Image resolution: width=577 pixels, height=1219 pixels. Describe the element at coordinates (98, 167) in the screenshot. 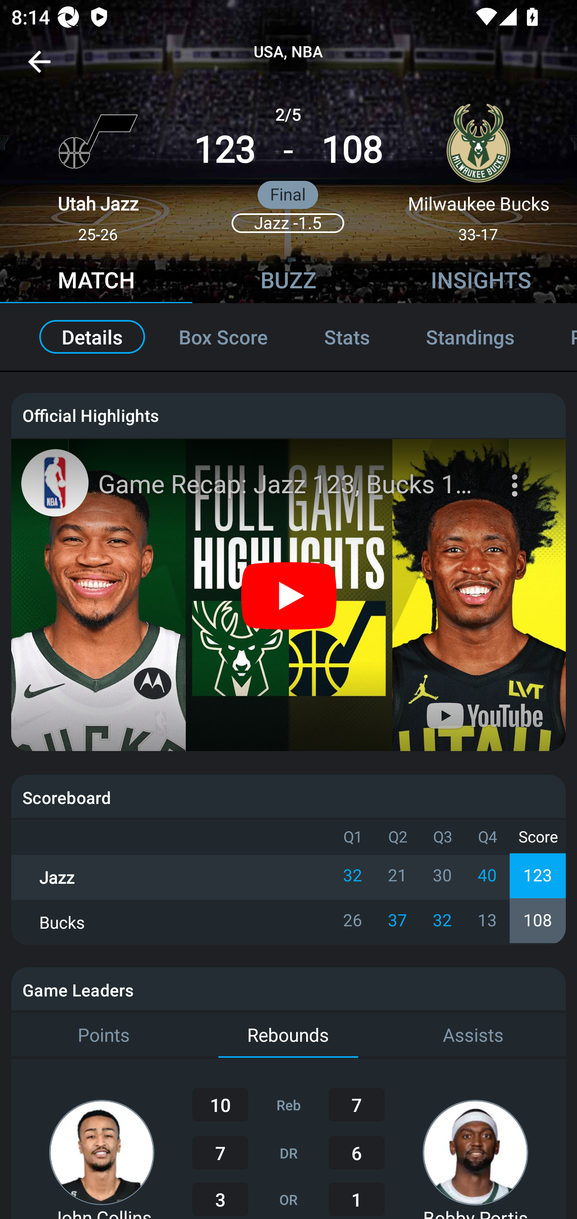

I see `Utah Jazz 25-26` at that location.